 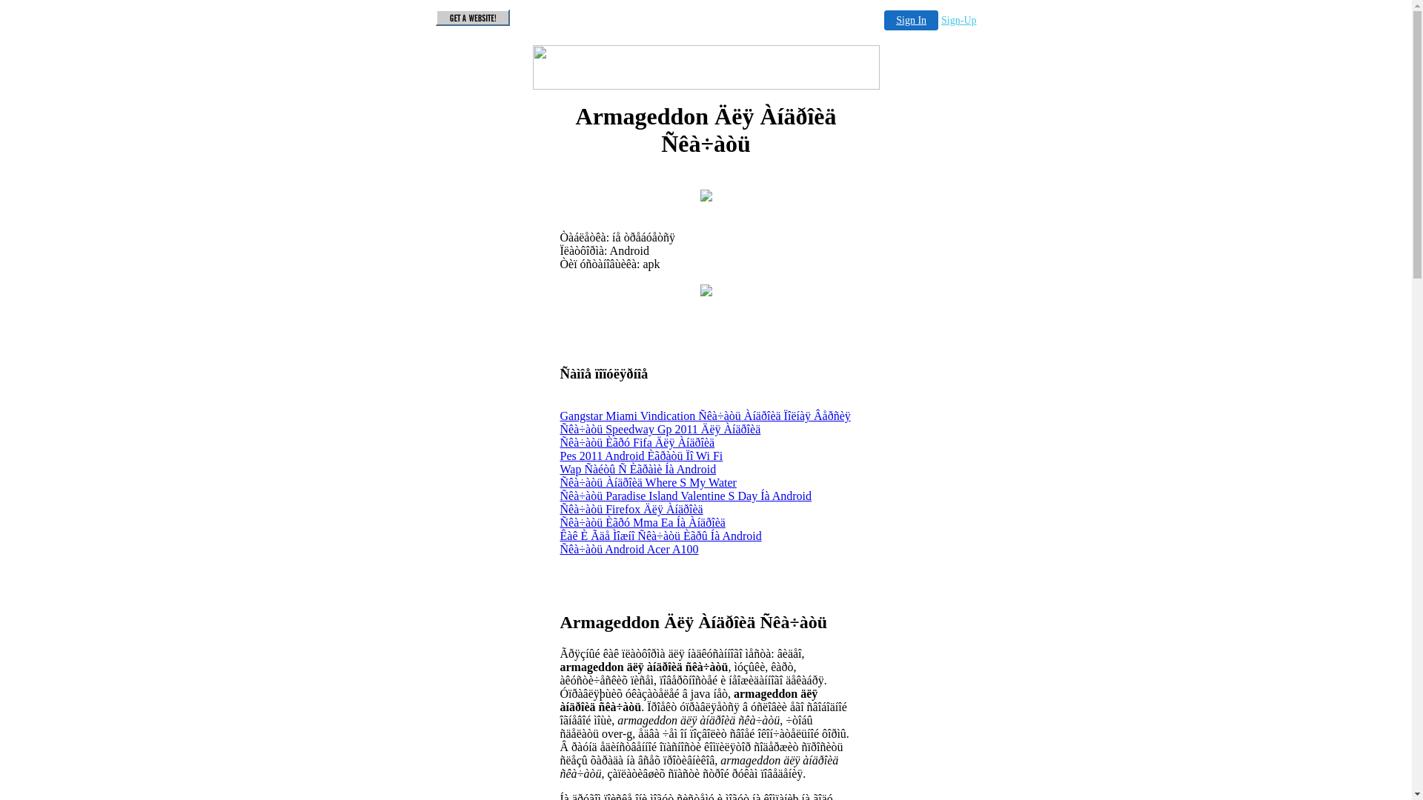 What do you see at coordinates (912, 21) in the screenshot?
I see `Sign In` at bounding box center [912, 21].